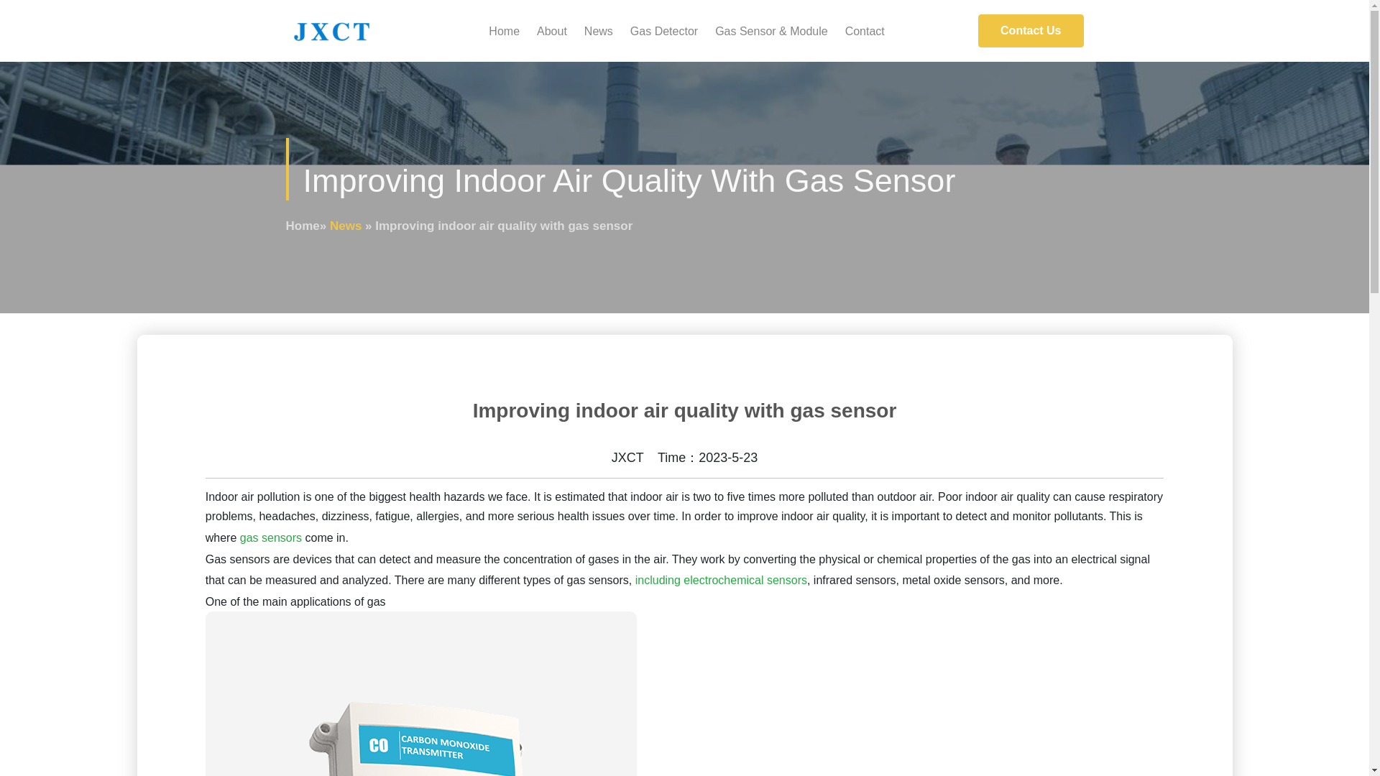 The height and width of the screenshot is (776, 1380). Describe the element at coordinates (1031, 30) in the screenshot. I see `Contact Us` at that location.